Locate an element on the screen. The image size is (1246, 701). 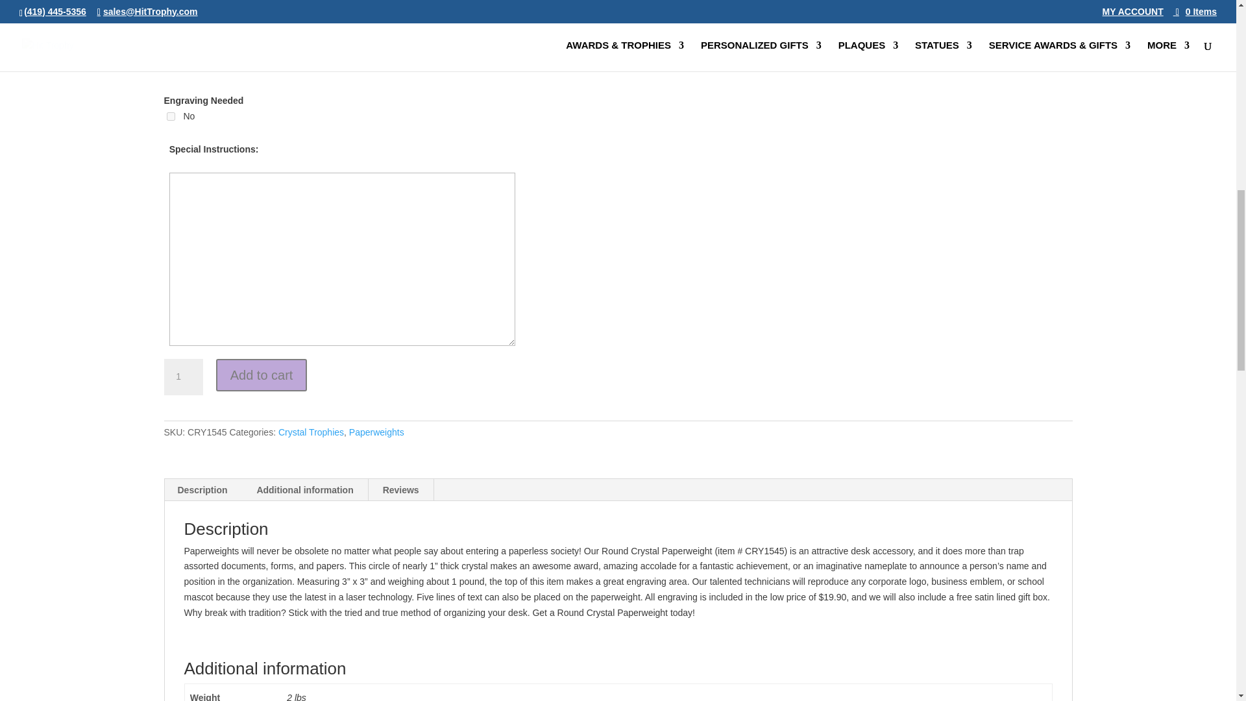
tvda7 is located at coordinates (170, 116).